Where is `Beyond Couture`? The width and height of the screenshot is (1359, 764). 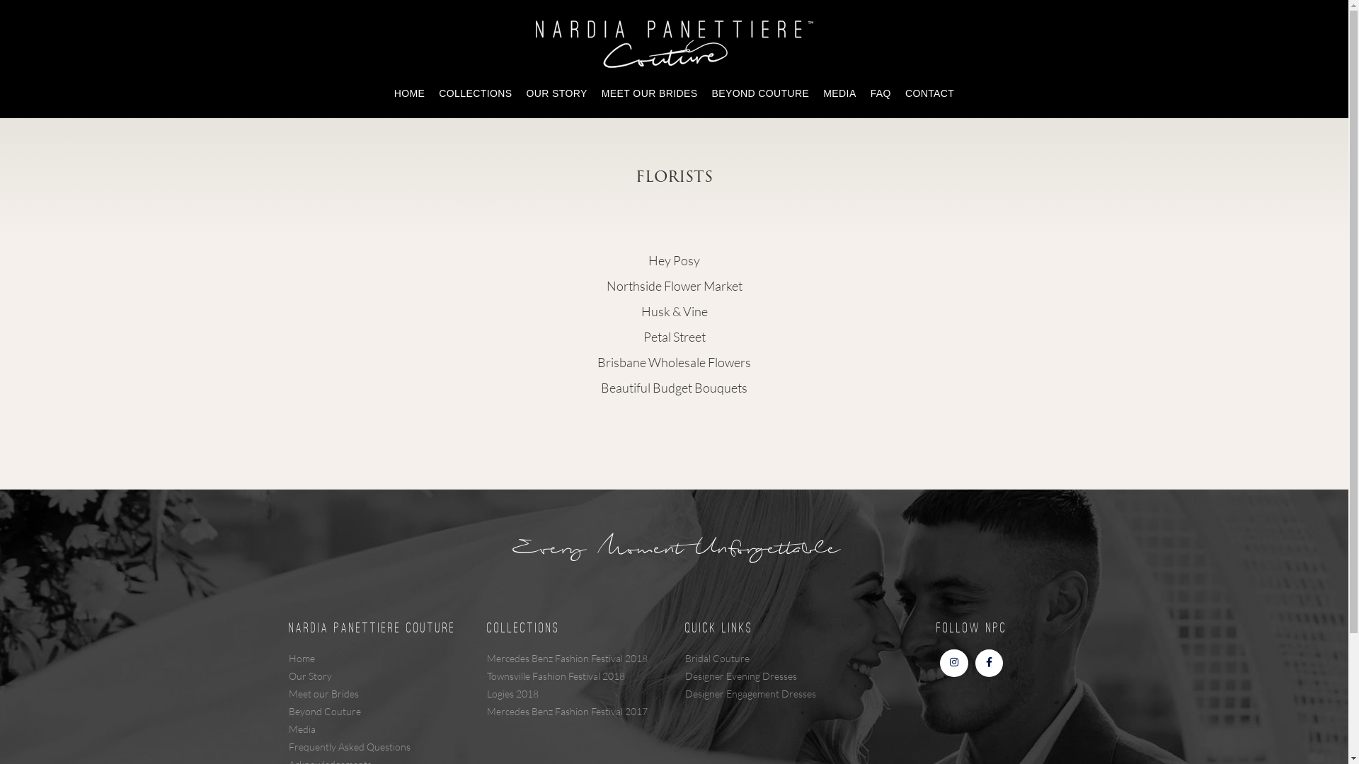 Beyond Couture is located at coordinates (350, 710).